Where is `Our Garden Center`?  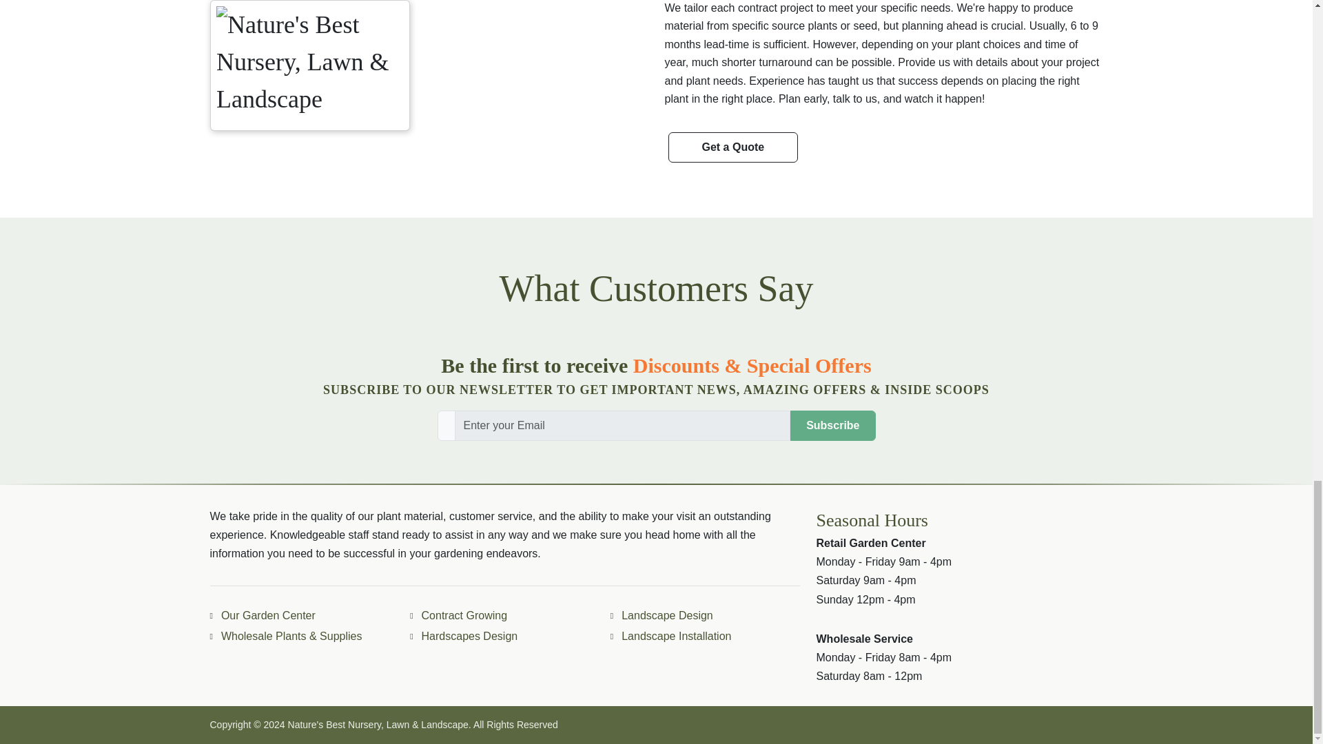
Our Garden Center is located at coordinates (266, 616).